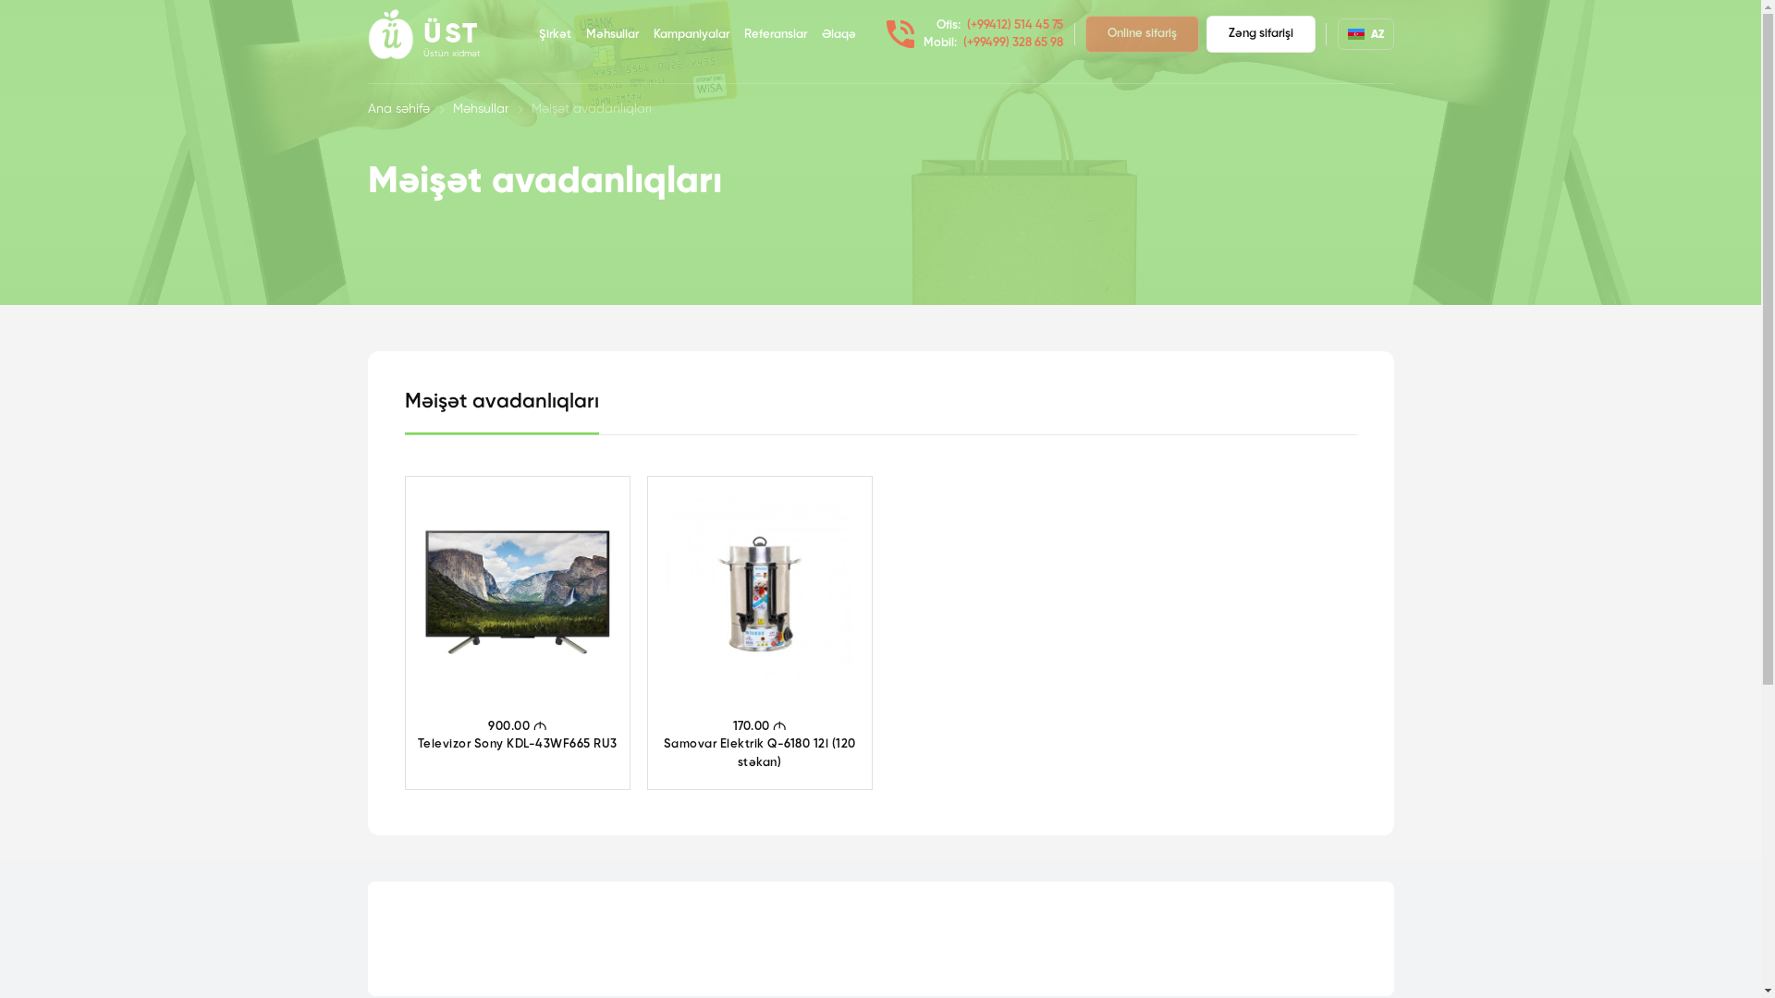 This screenshot has height=998, width=1775. What do you see at coordinates (1013, 43) in the screenshot?
I see `(+99499) 328 65 98` at bounding box center [1013, 43].